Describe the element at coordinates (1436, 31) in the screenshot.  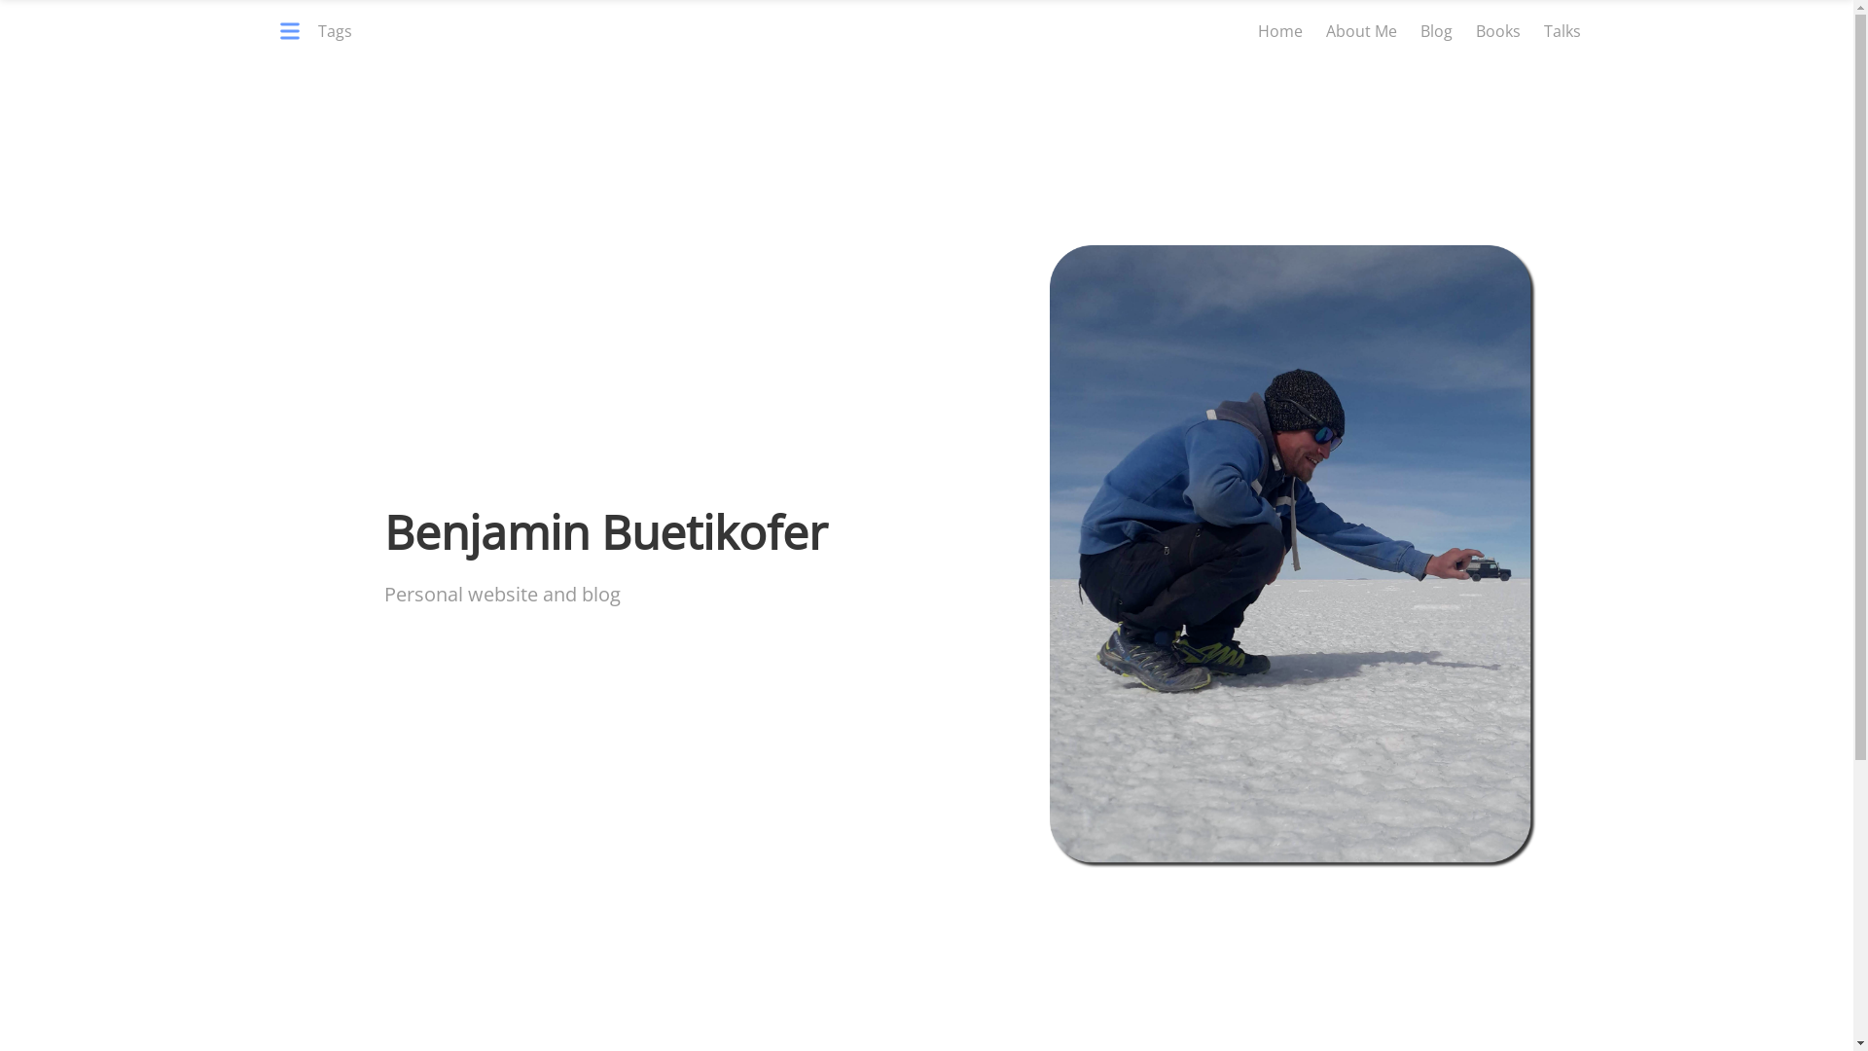
I see `Blog` at that location.